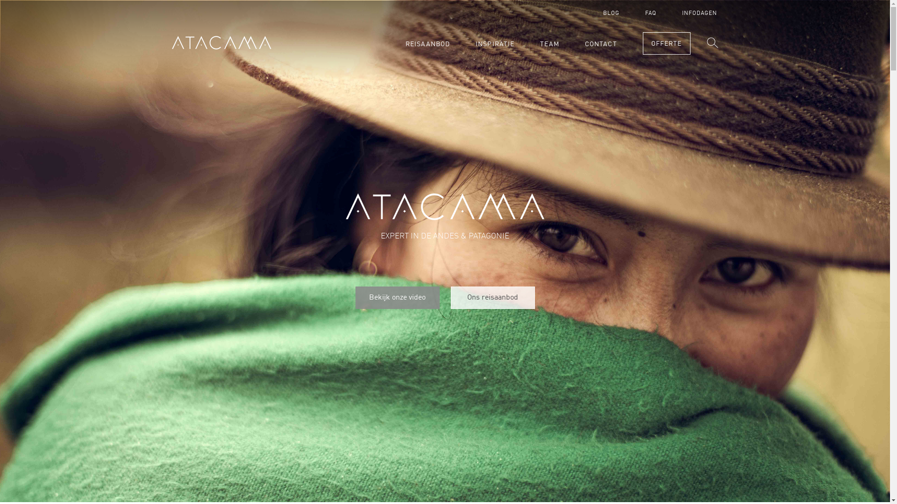 The image size is (897, 504). Describe the element at coordinates (428, 44) in the screenshot. I see `REISAANBOD` at that location.